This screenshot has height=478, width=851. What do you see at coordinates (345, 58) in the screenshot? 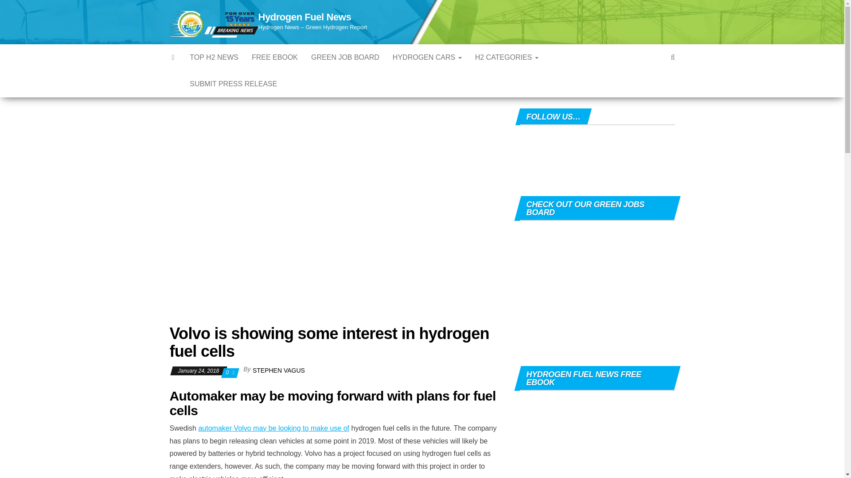
I see `GREEN JOB BOARD` at bounding box center [345, 58].